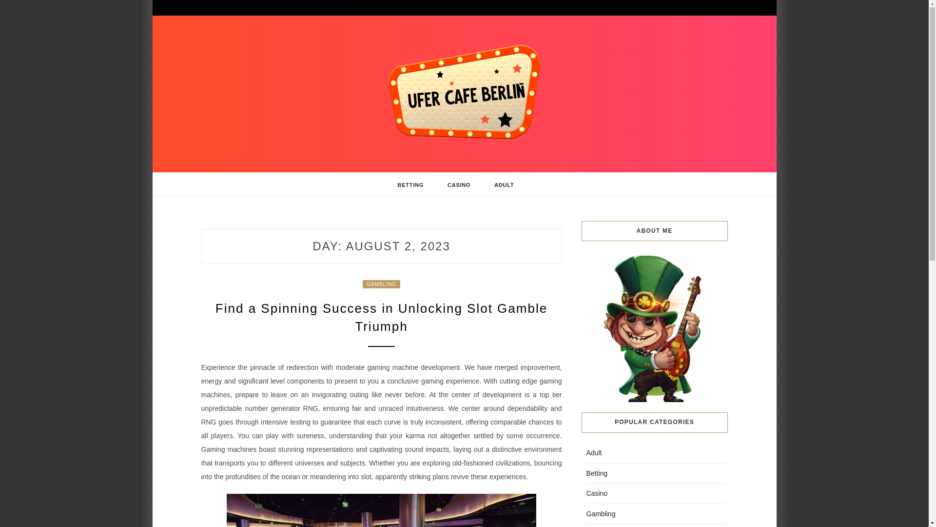 The width and height of the screenshot is (936, 527). I want to click on GAMBLING, so click(381, 284).